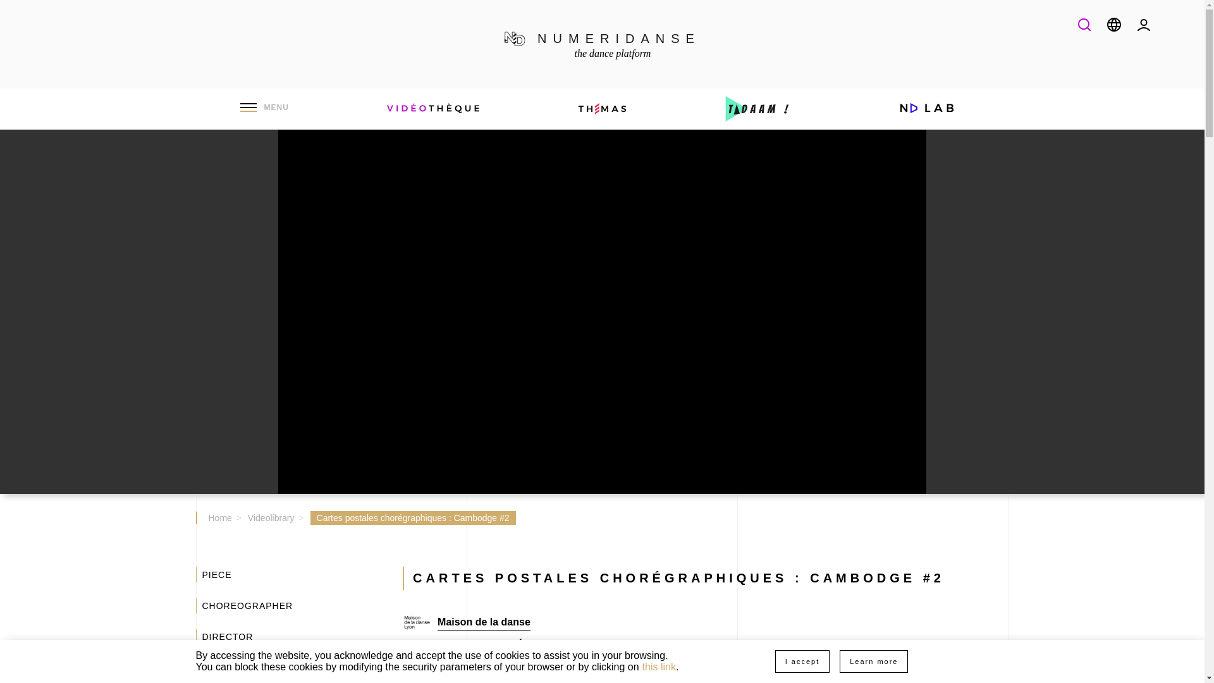  Describe the element at coordinates (570, 297) in the screenshot. I see `Jazz` at that location.